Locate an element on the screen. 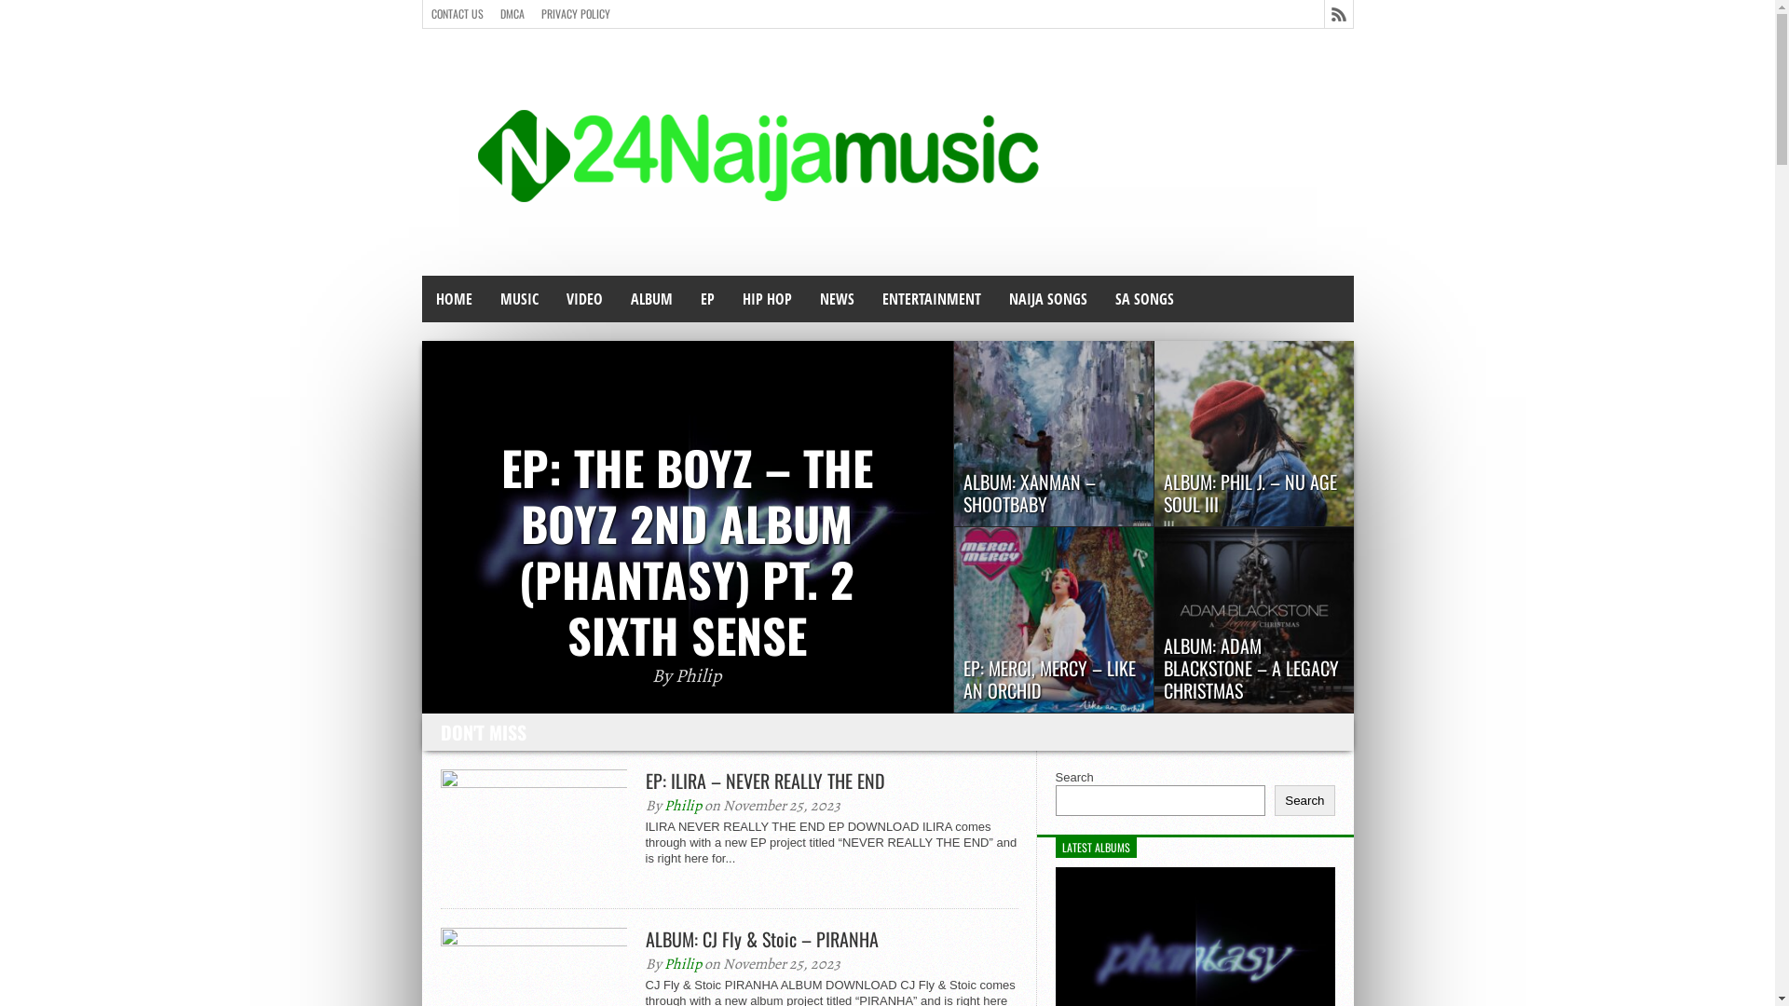 Image resolution: width=1789 pixels, height=1006 pixels. ALBUM is located at coordinates (652, 299).